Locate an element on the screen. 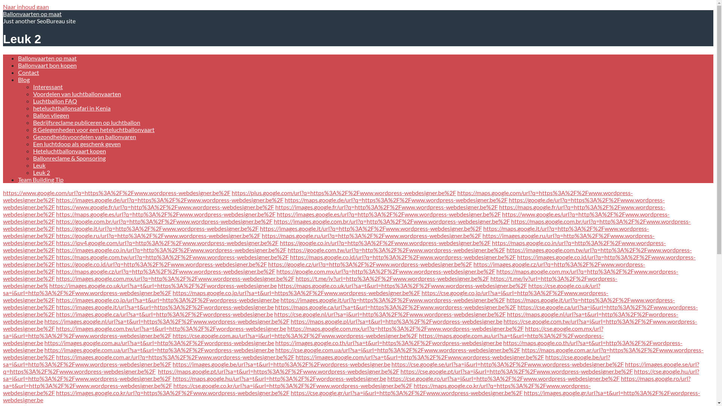 This screenshot has width=722, height=406. 8 Gelegenheden voor een heteluchtballonvaart is located at coordinates (94, 129).